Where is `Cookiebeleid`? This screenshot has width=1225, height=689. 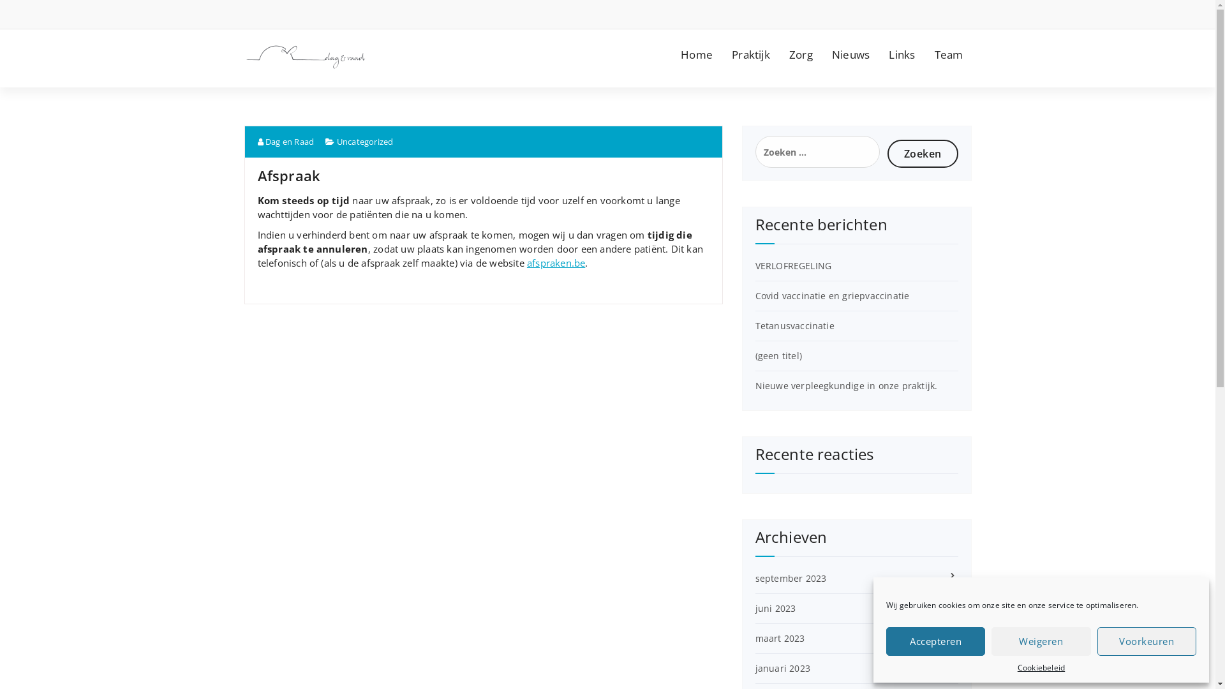 Cookiebeleid is located at coordinates (1041, 667).